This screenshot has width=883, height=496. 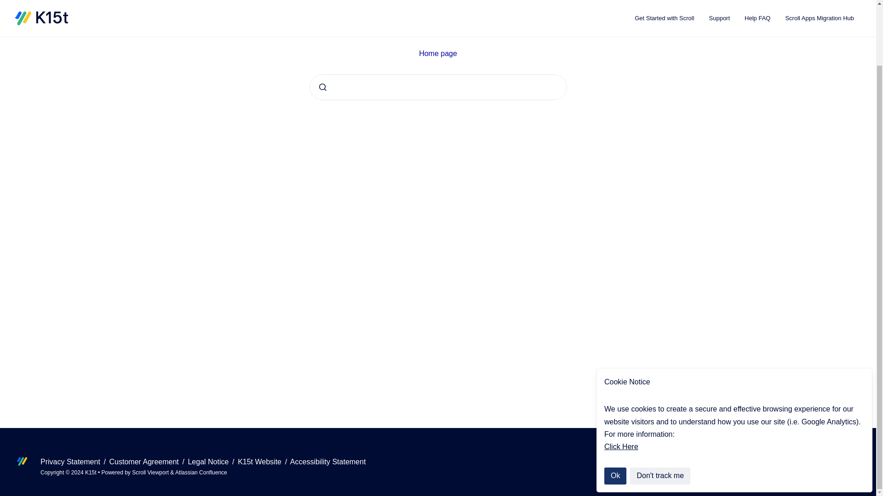 I want to click on Customer Agreement, so click(x=145, y=462).